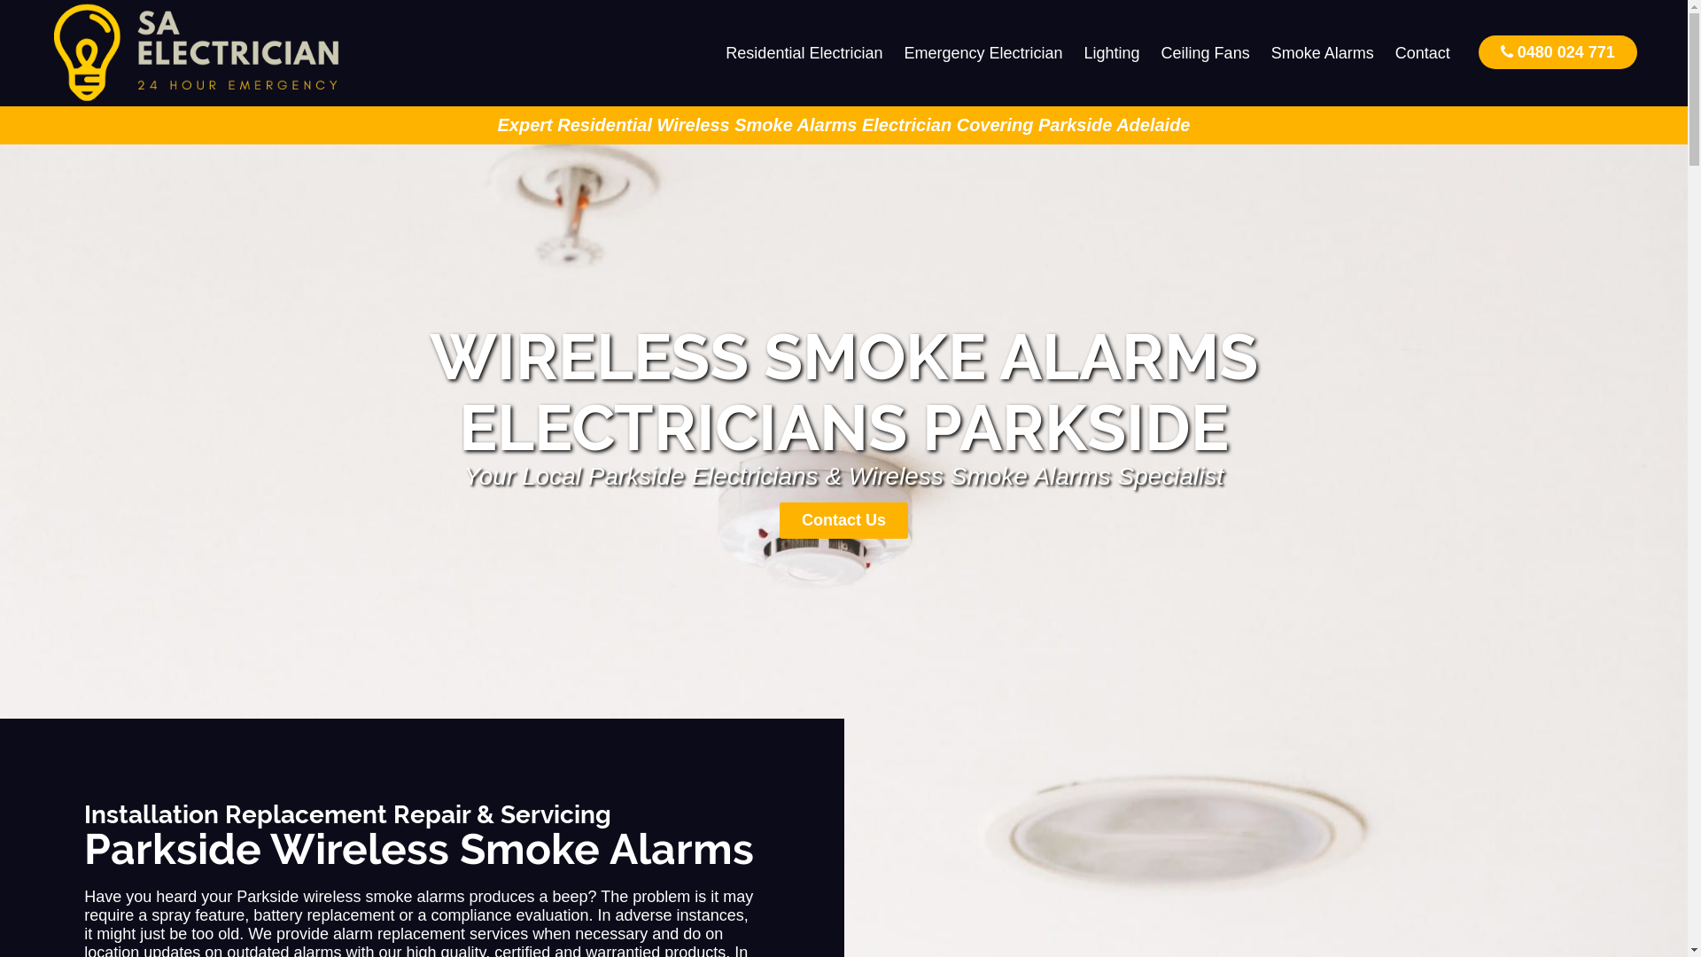  Describe the element at coordinates (1557, 51) in the screenshot. I see `0480 024 771` at that location.